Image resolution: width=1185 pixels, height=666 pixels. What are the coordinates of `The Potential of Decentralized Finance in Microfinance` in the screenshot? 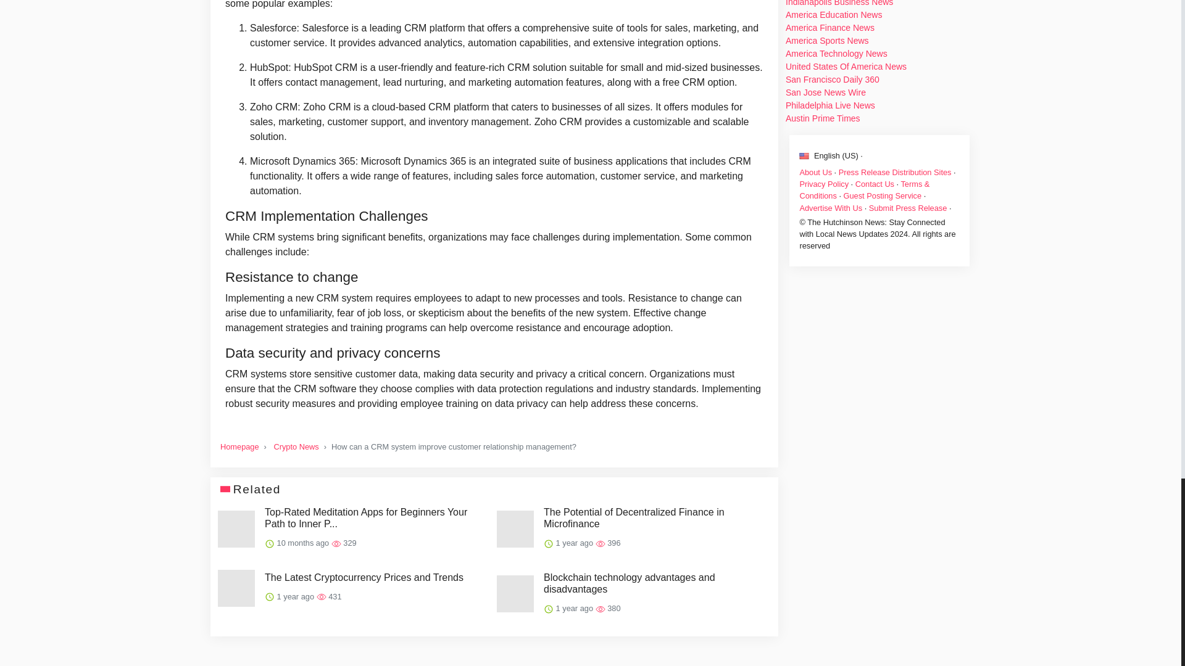 It's located at (654, 517).